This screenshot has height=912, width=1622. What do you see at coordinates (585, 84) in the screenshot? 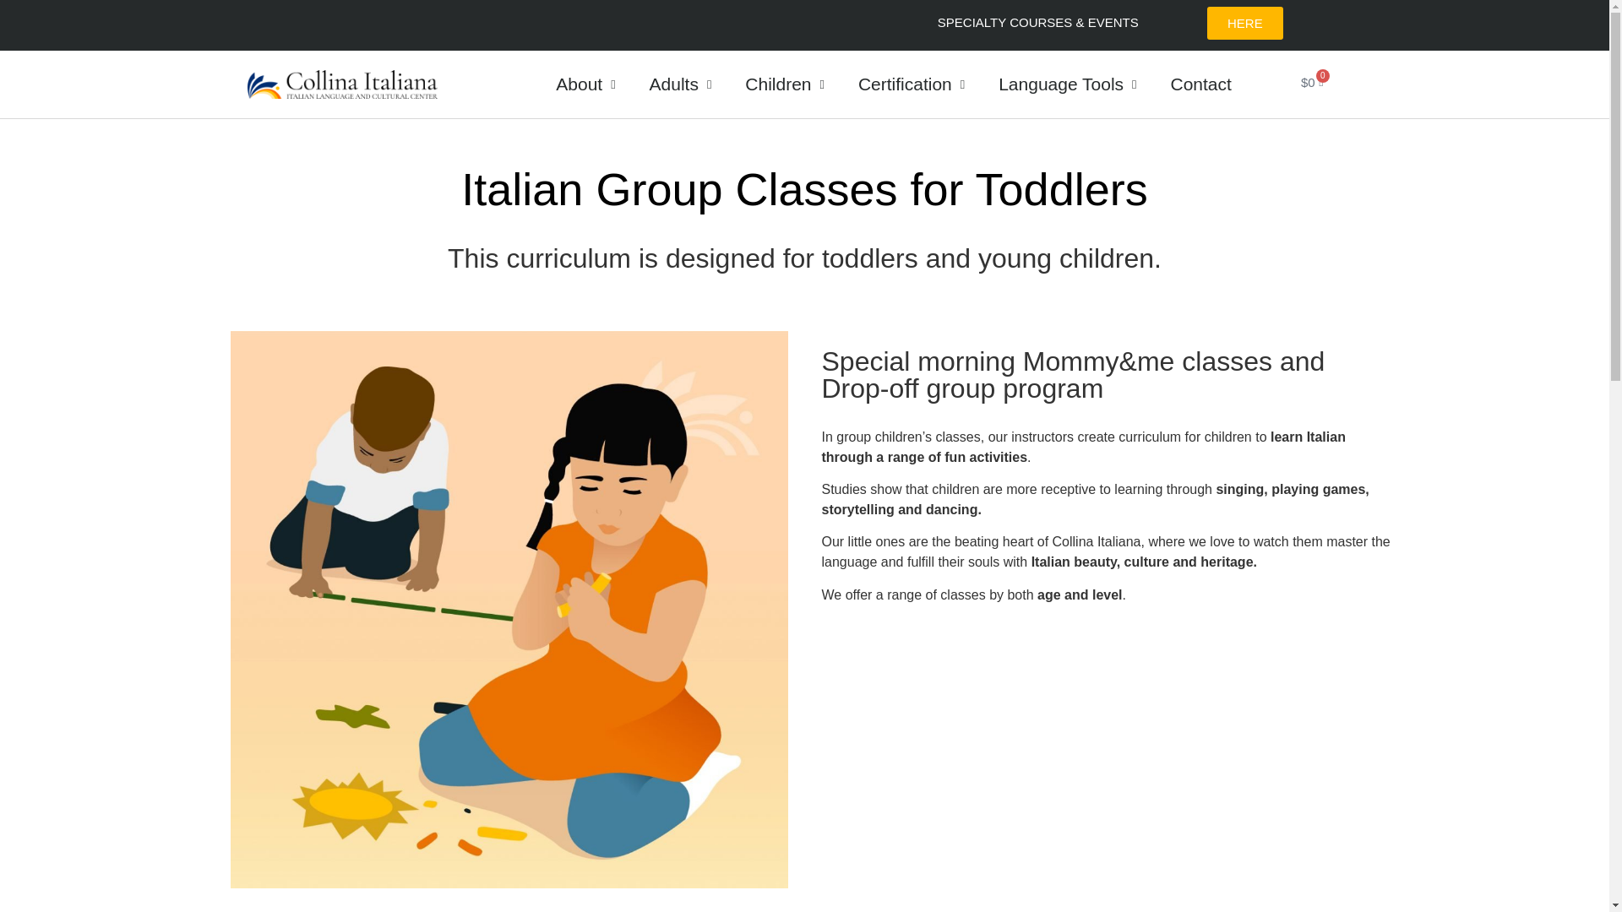
I see `About` at bounding box center [585, 84].